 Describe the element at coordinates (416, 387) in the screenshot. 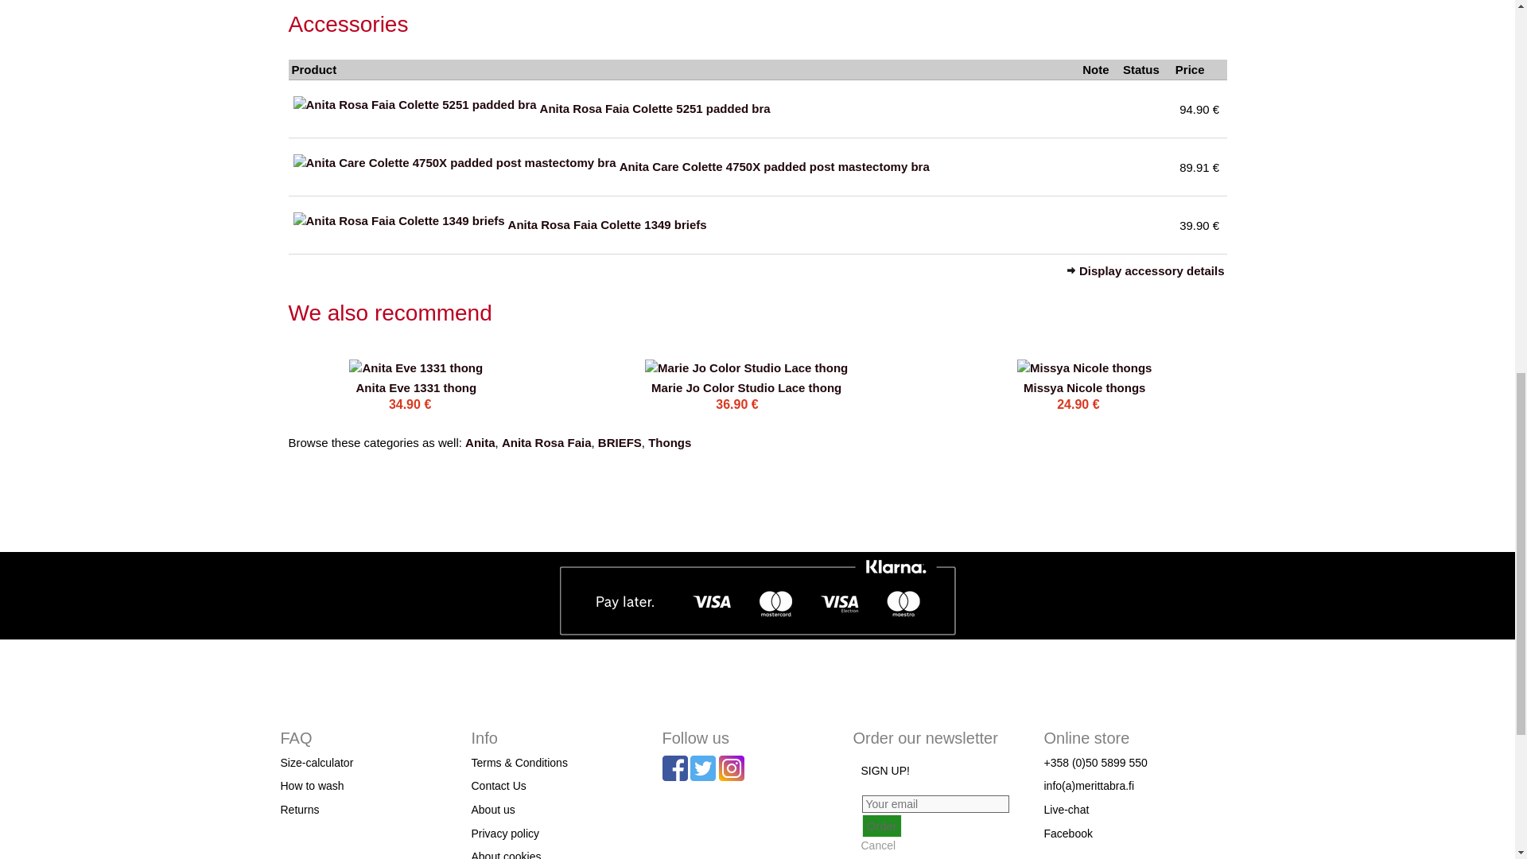

I see `Go to product` at that location.